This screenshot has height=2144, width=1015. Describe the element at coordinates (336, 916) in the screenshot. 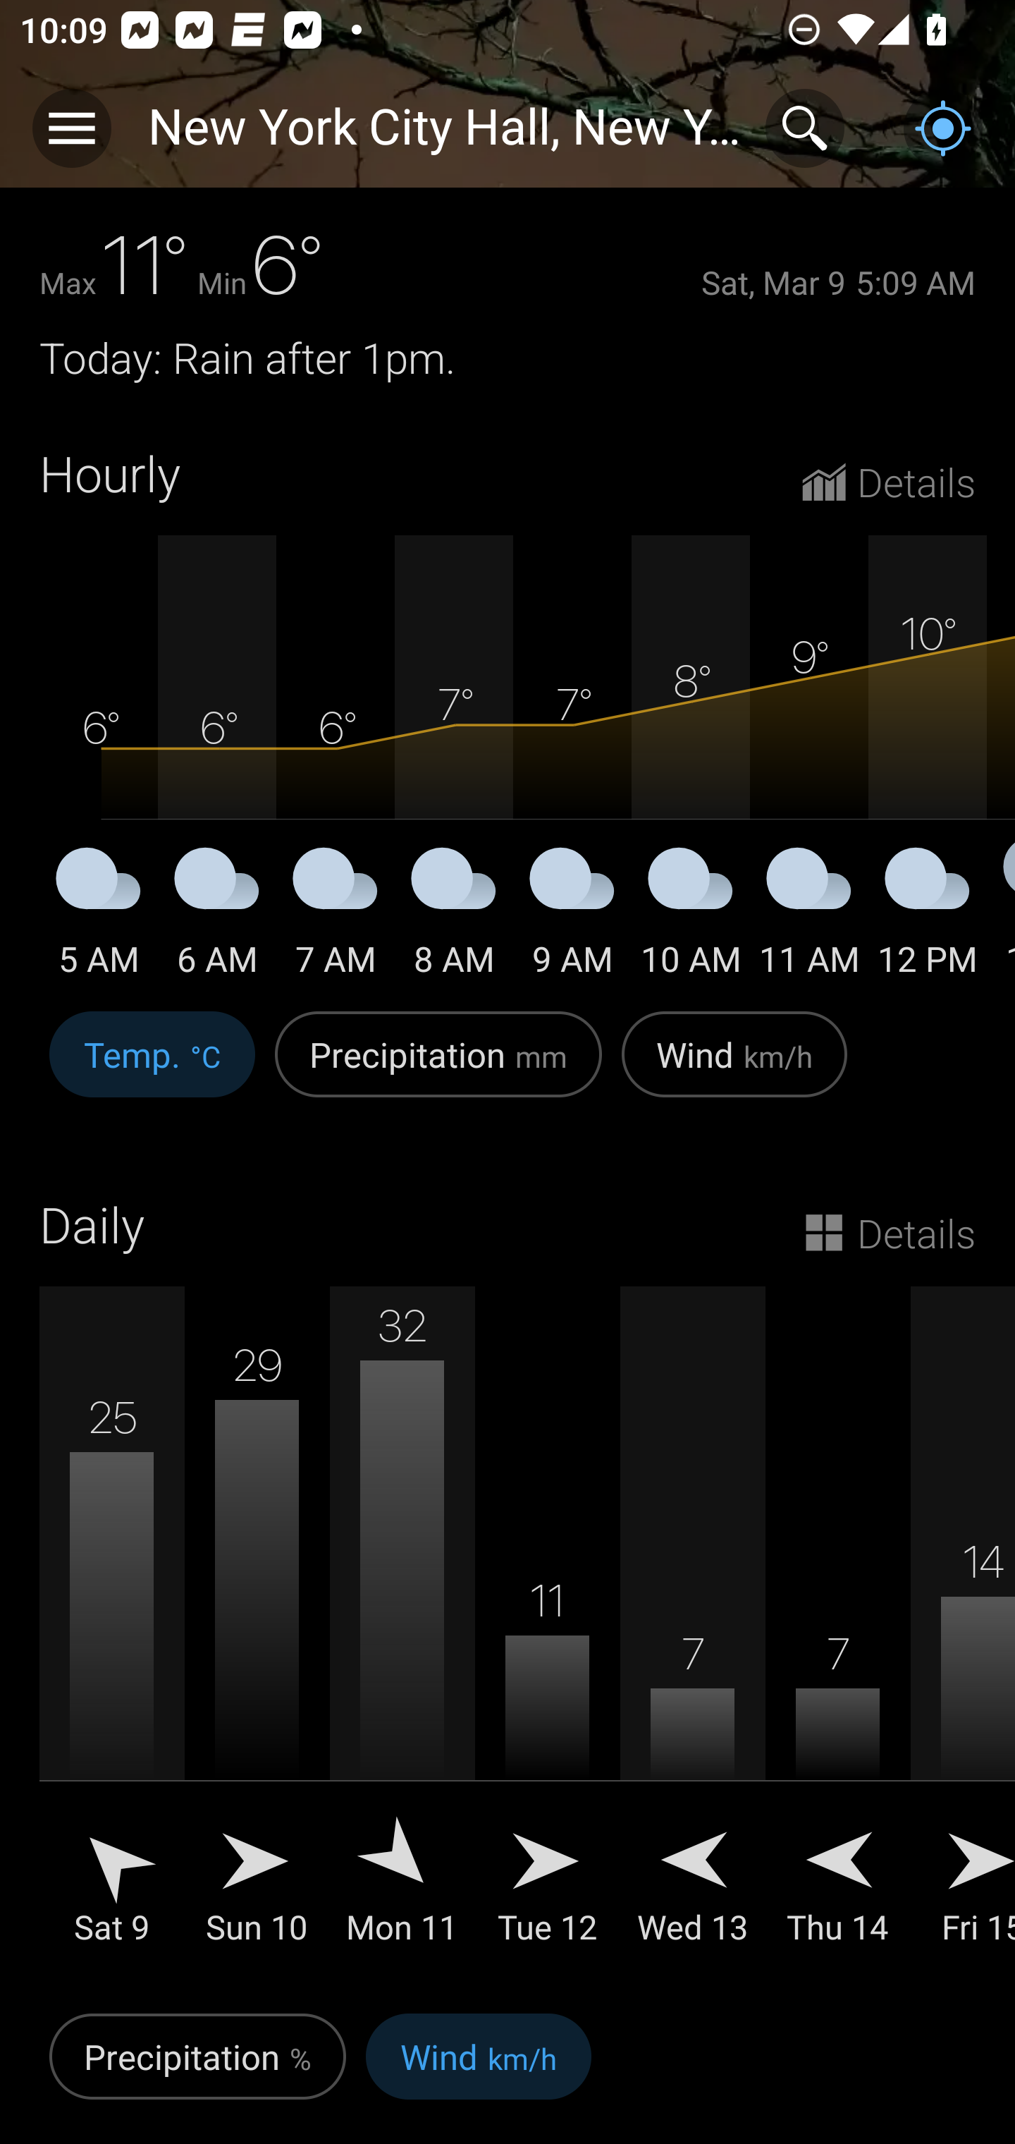

I see `7 AM` at that location.